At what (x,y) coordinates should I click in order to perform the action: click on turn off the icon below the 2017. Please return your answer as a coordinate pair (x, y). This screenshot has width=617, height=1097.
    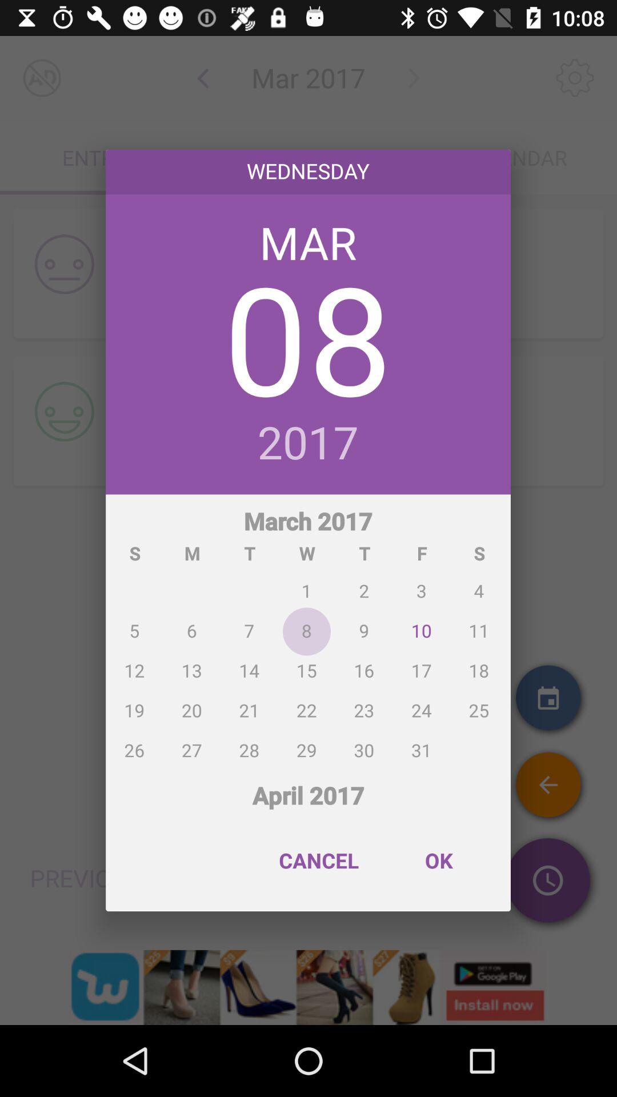
    Looking at the image, I should click on (308, 631).